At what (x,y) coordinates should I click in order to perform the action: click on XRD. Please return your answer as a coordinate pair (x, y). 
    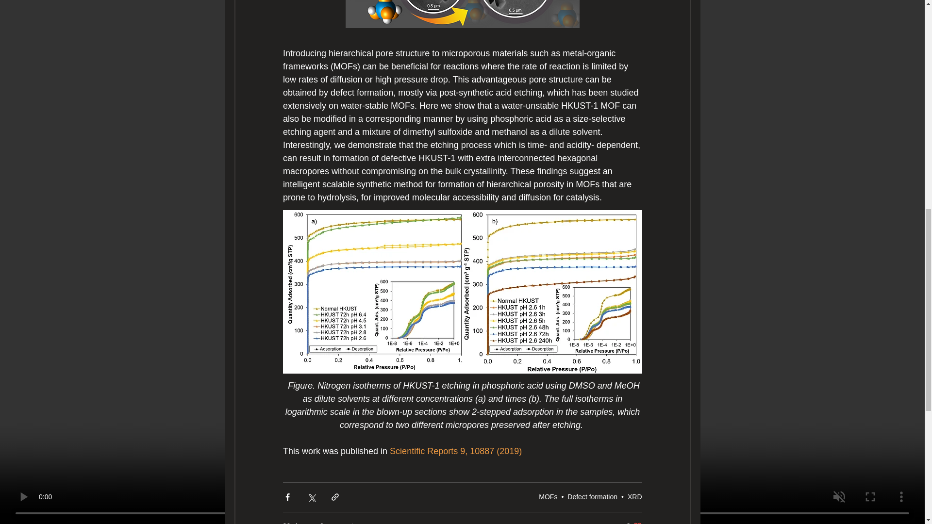
    Looking at the image, I should click on (548, 497).